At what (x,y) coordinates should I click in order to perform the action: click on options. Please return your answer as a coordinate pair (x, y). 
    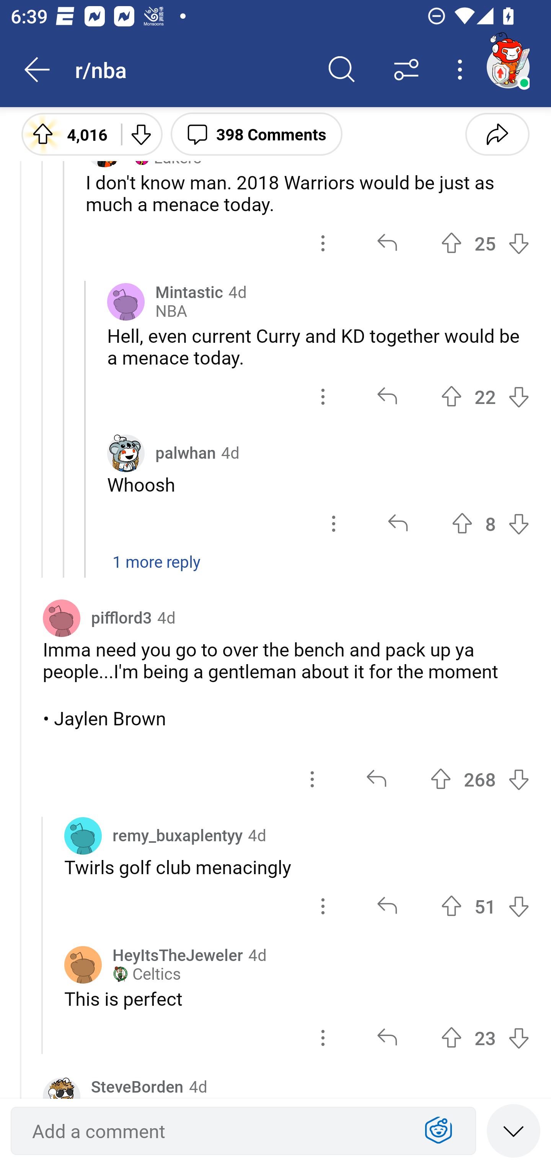
    Looking at the image, I should click on (323, 243).